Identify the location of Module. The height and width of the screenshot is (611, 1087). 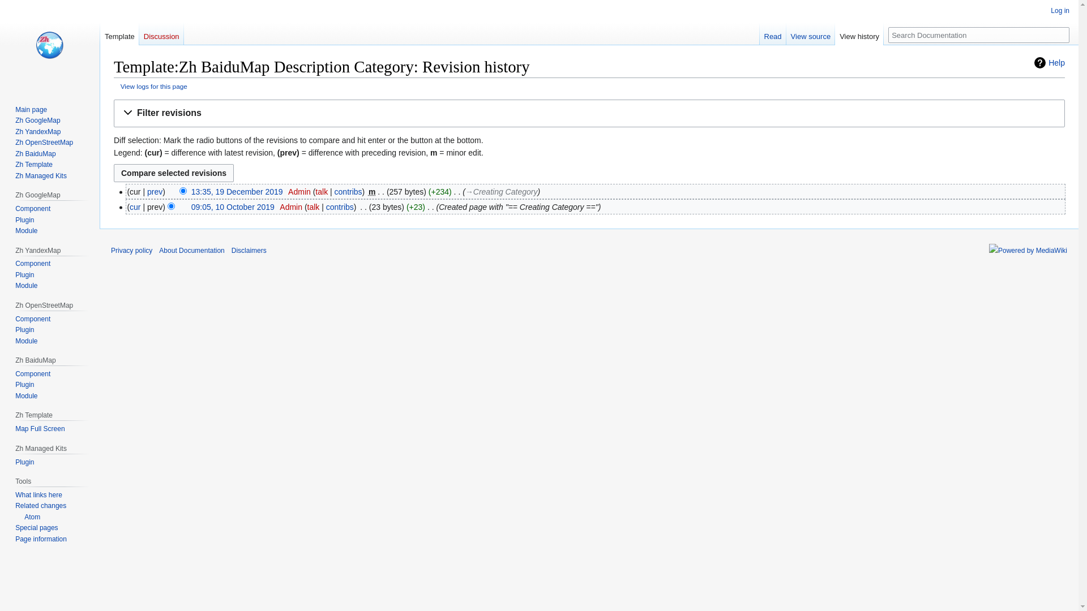
(26, 231).